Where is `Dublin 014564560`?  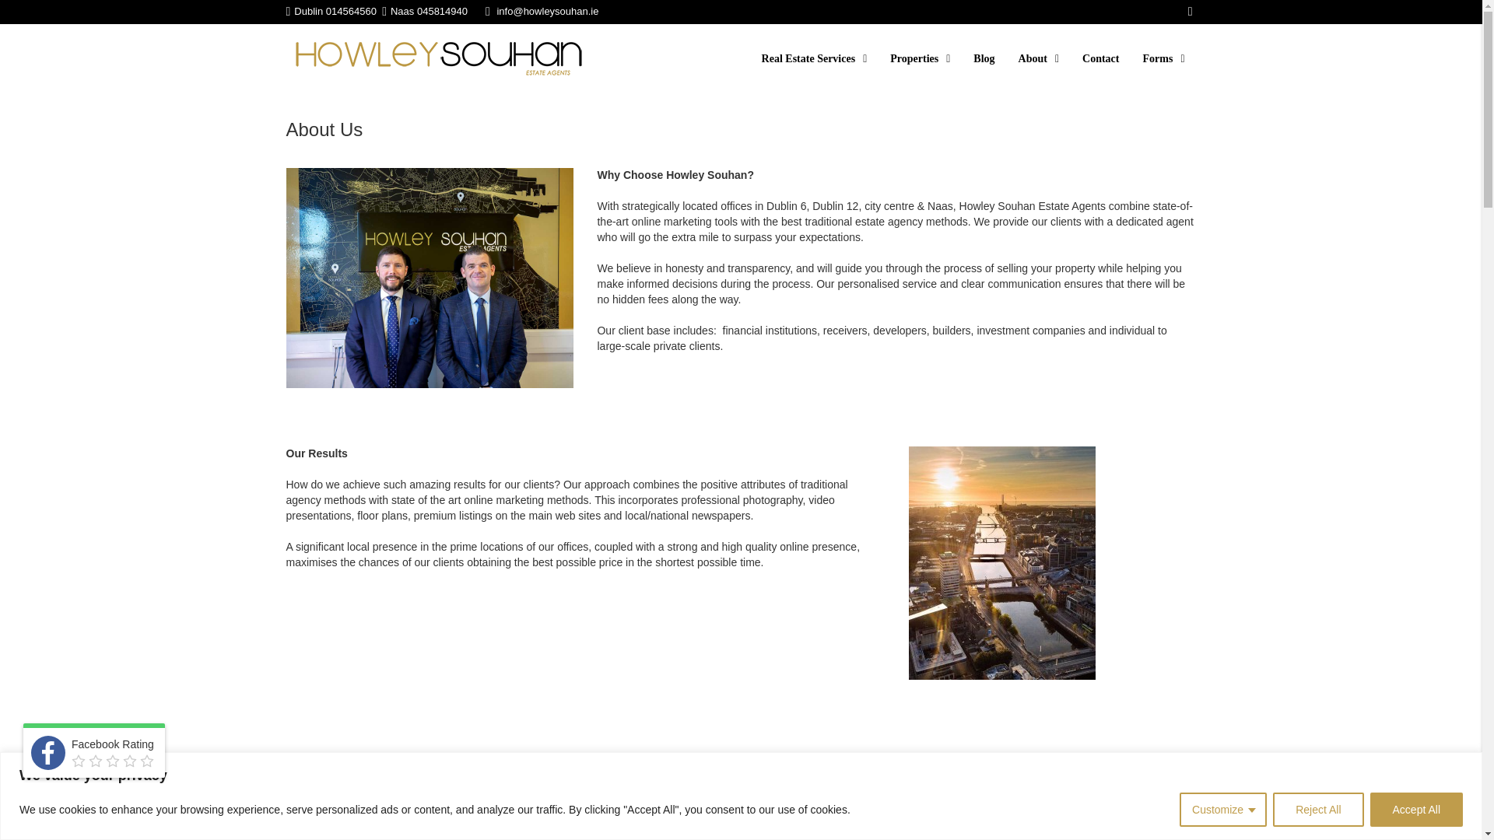
Dublin 014564560 is located at coordinates (333, 11).